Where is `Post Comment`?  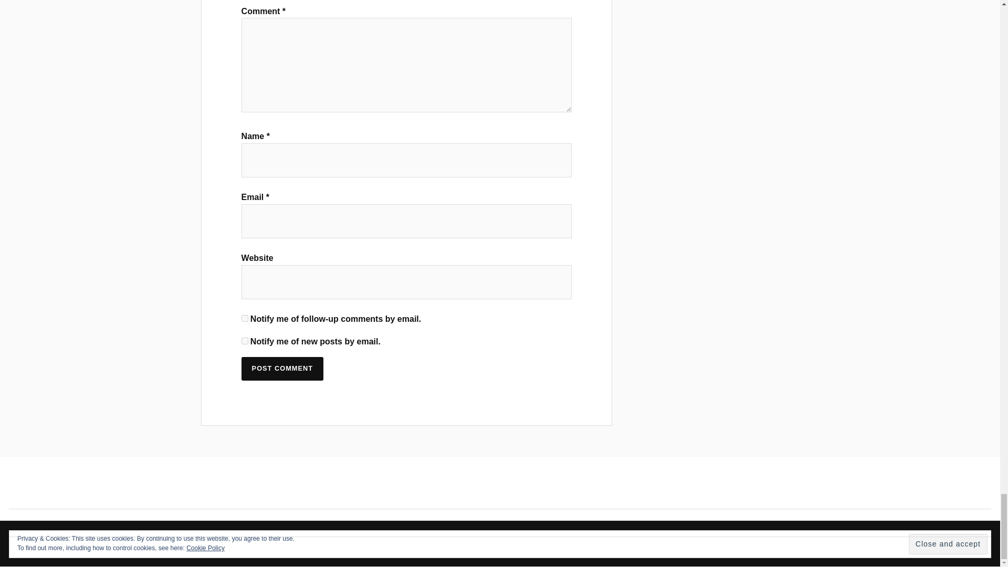
Post Comment is located at coordinates (282, 369).